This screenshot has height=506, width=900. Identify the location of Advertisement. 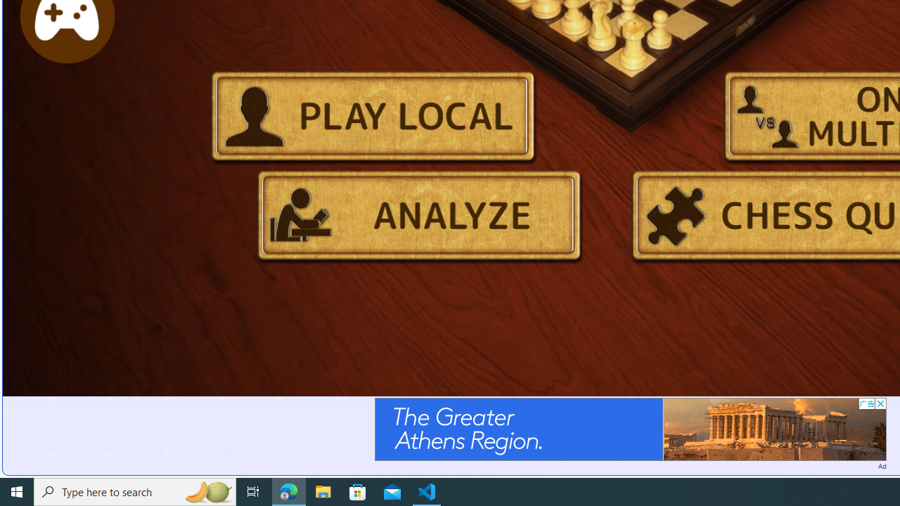
(630, 429).